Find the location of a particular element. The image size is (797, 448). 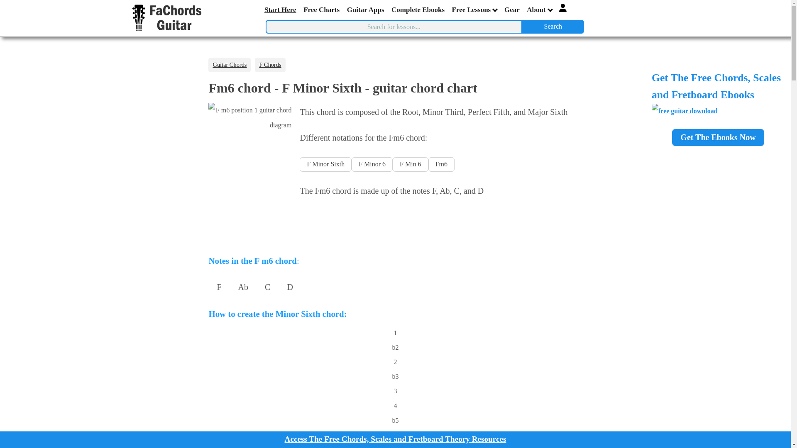

Guitar Chords is located at coordinates (229, 65).